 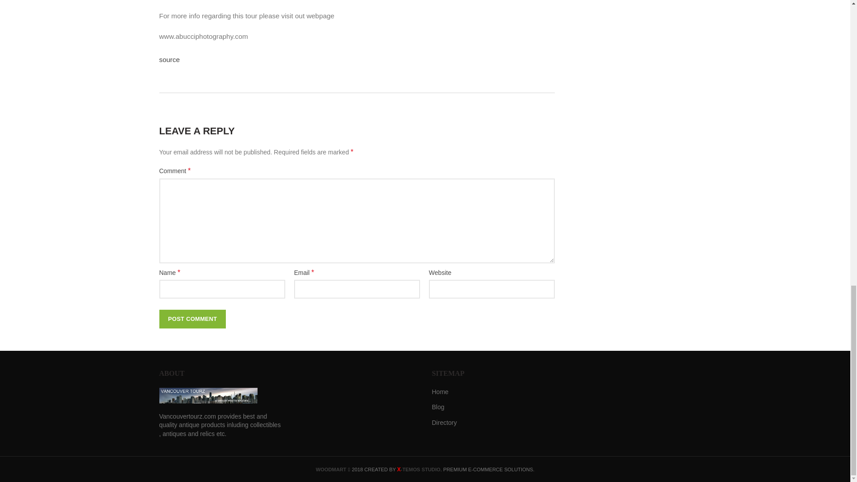 I want to click on source, so click(x=169, y=59).